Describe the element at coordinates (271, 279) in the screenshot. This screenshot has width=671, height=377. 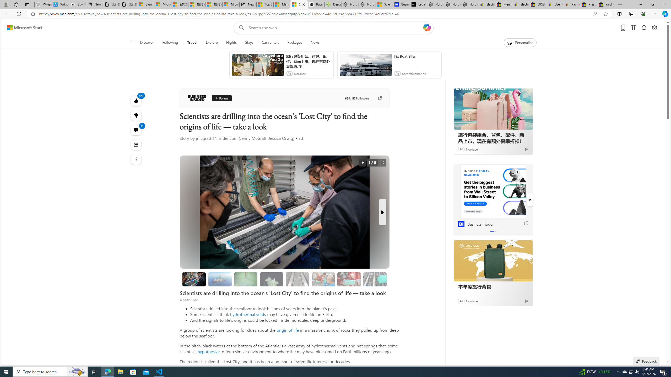
I see `The Lost City could hold clues to the origin of life.` at that location.